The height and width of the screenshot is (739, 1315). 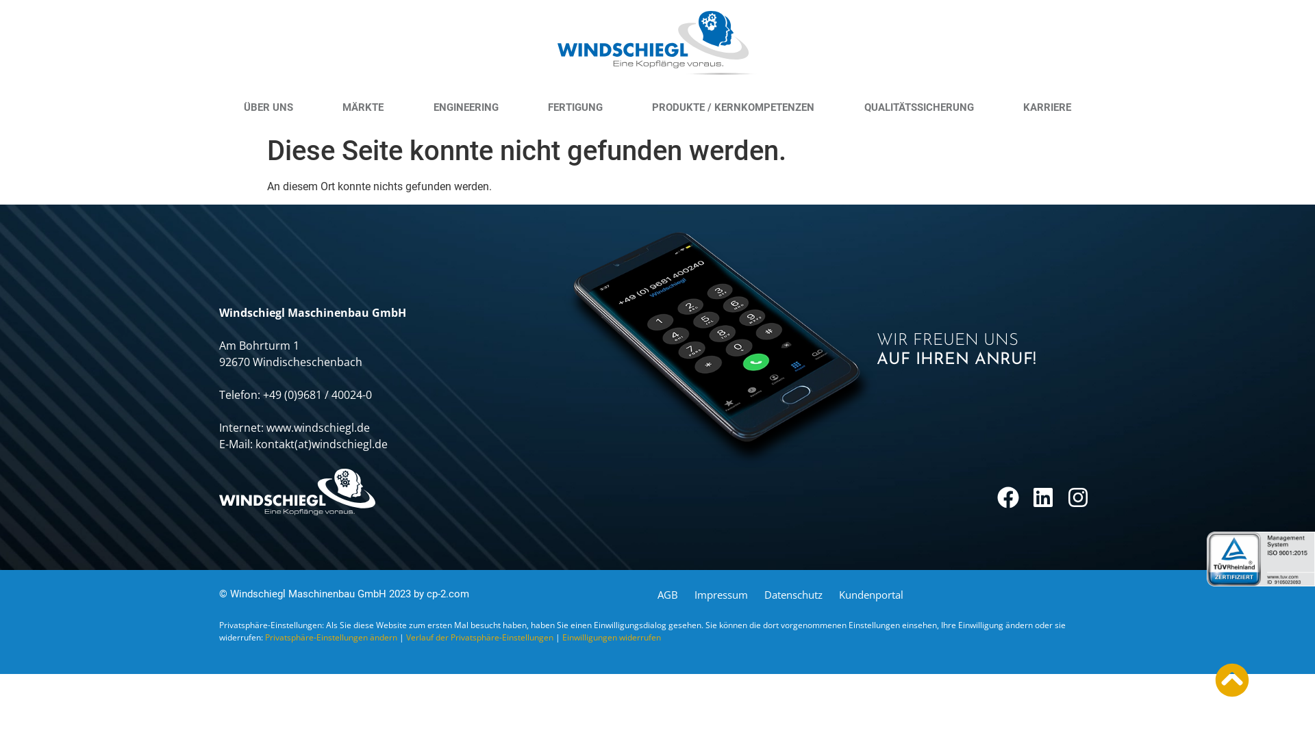 What do you see at coordinates (611, 638) in the screenshot?
I see `Einwilligungen widerrufen` at bounding box center [611, 638].